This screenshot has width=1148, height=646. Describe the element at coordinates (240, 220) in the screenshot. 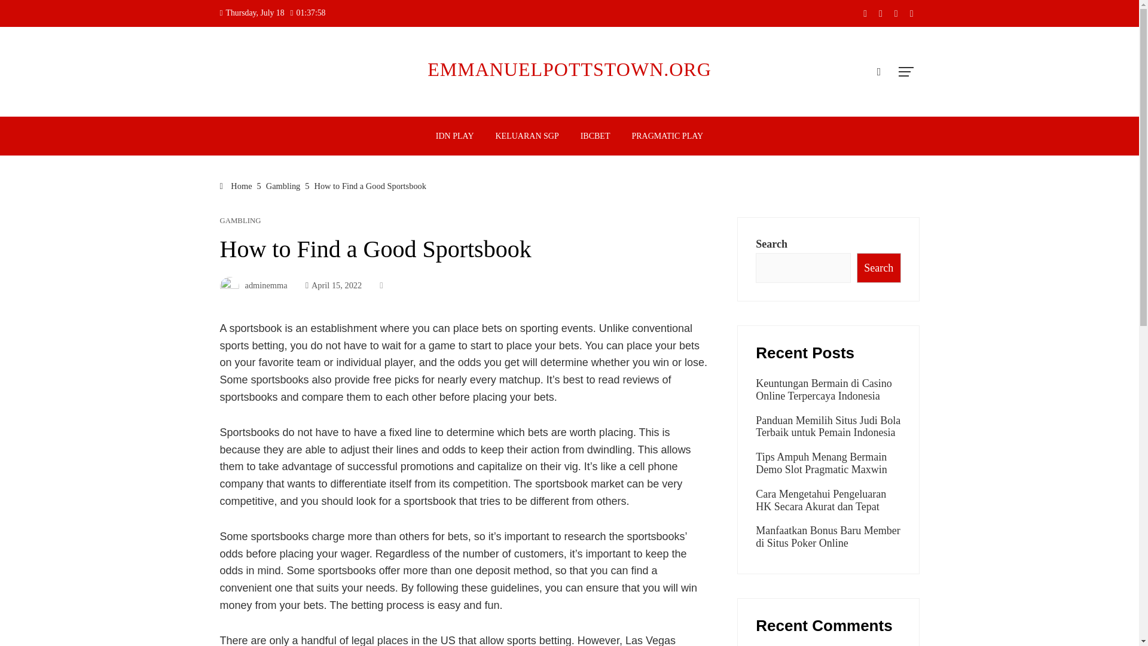

I see `GAMBLING` at that location.